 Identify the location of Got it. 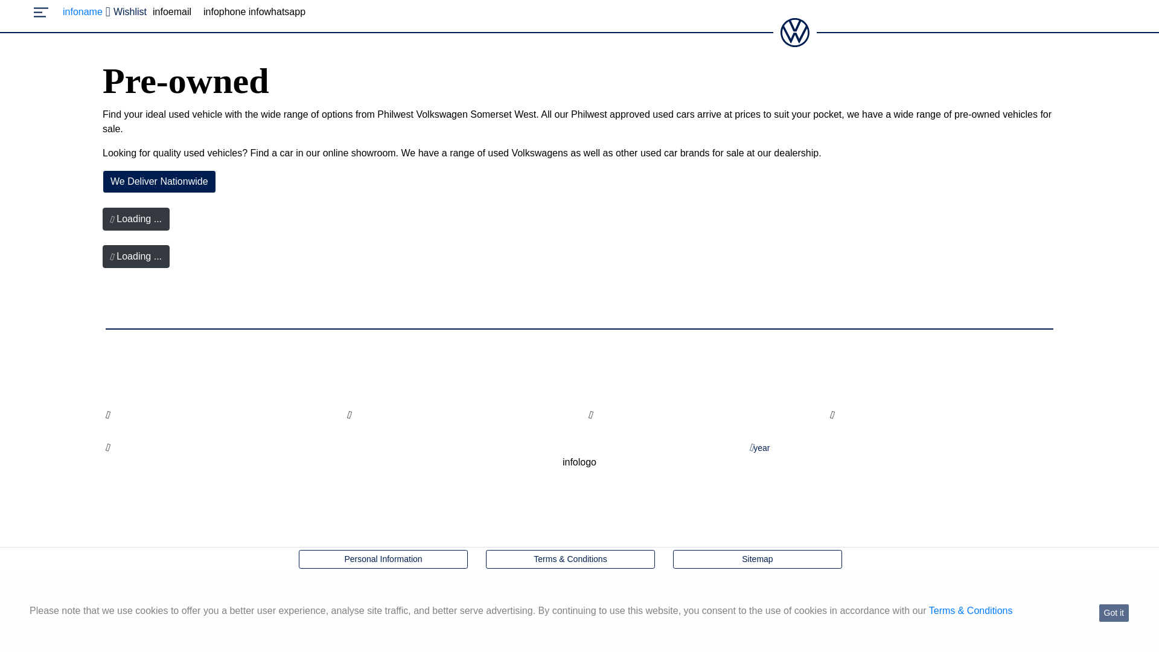
(1114, 613).